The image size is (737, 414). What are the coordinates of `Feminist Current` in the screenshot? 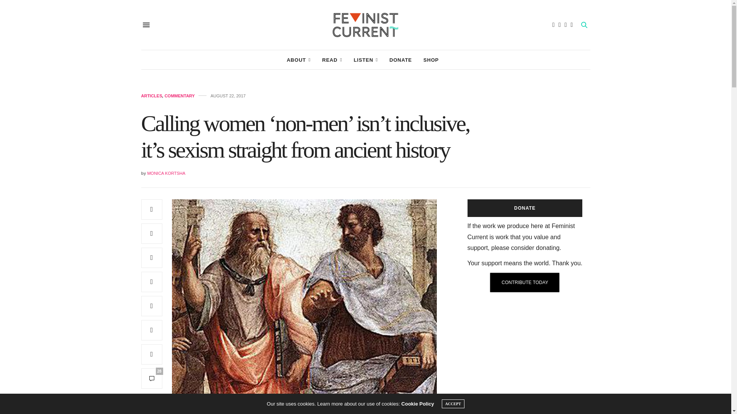 It's located at (365, 25).